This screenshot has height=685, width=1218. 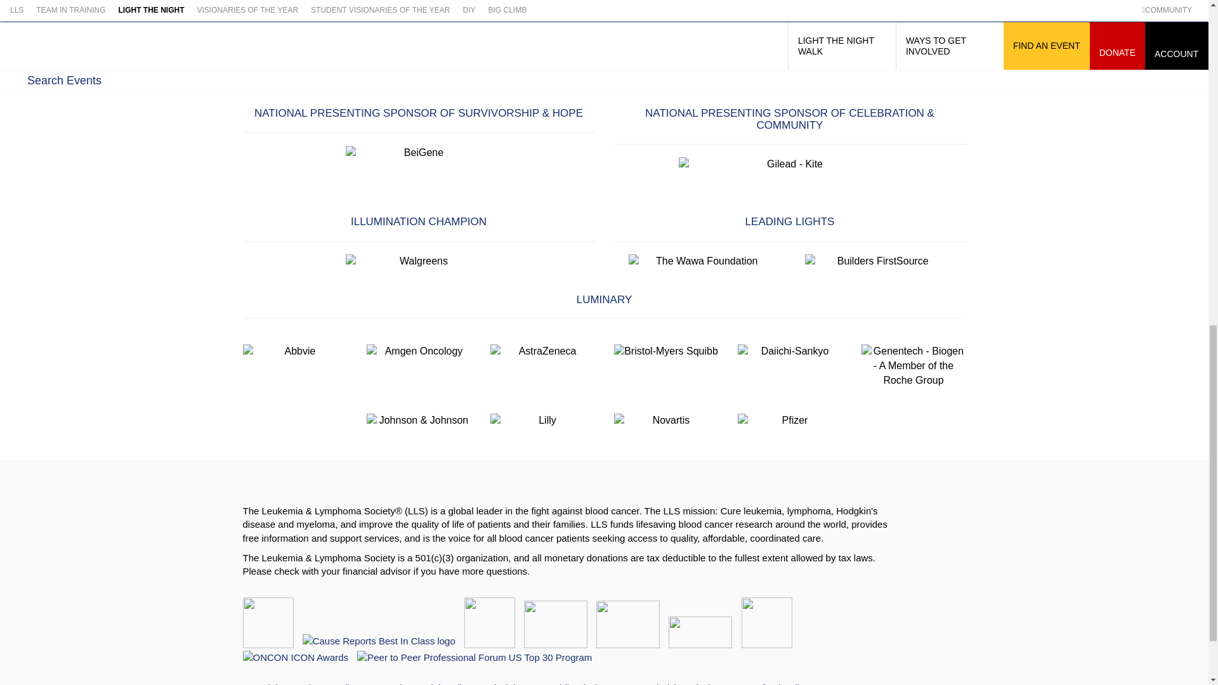 What do you see at coordinates (419, 351) in the screenshot?
I see `Amgen Oncology` at bounding box center [419, 351].